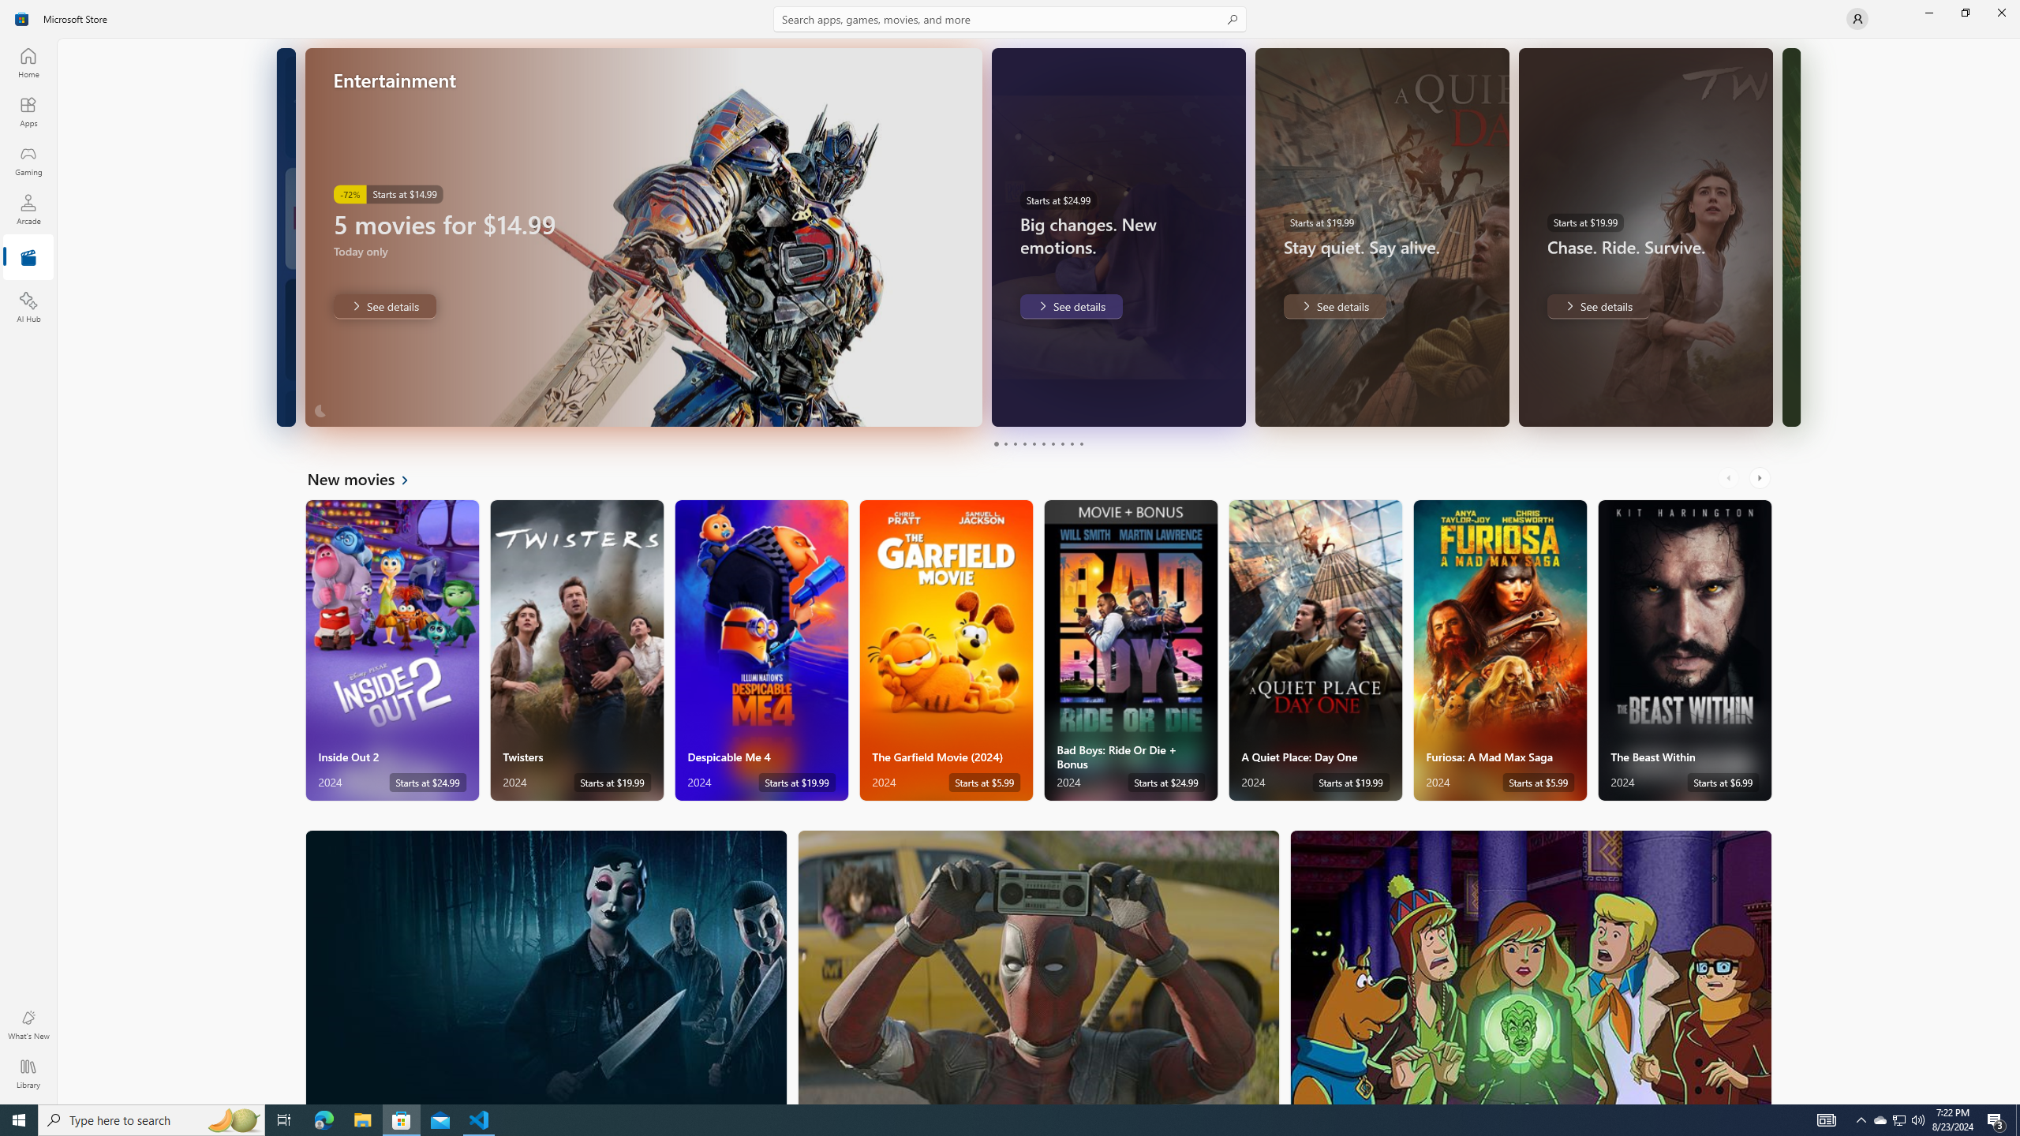 Image resolution: width=2020 pixels, height=1136 pixels. Describe the element at coordinates (1965, 13) in the screenshot. I see `Restore Microsoft Store` at that location.